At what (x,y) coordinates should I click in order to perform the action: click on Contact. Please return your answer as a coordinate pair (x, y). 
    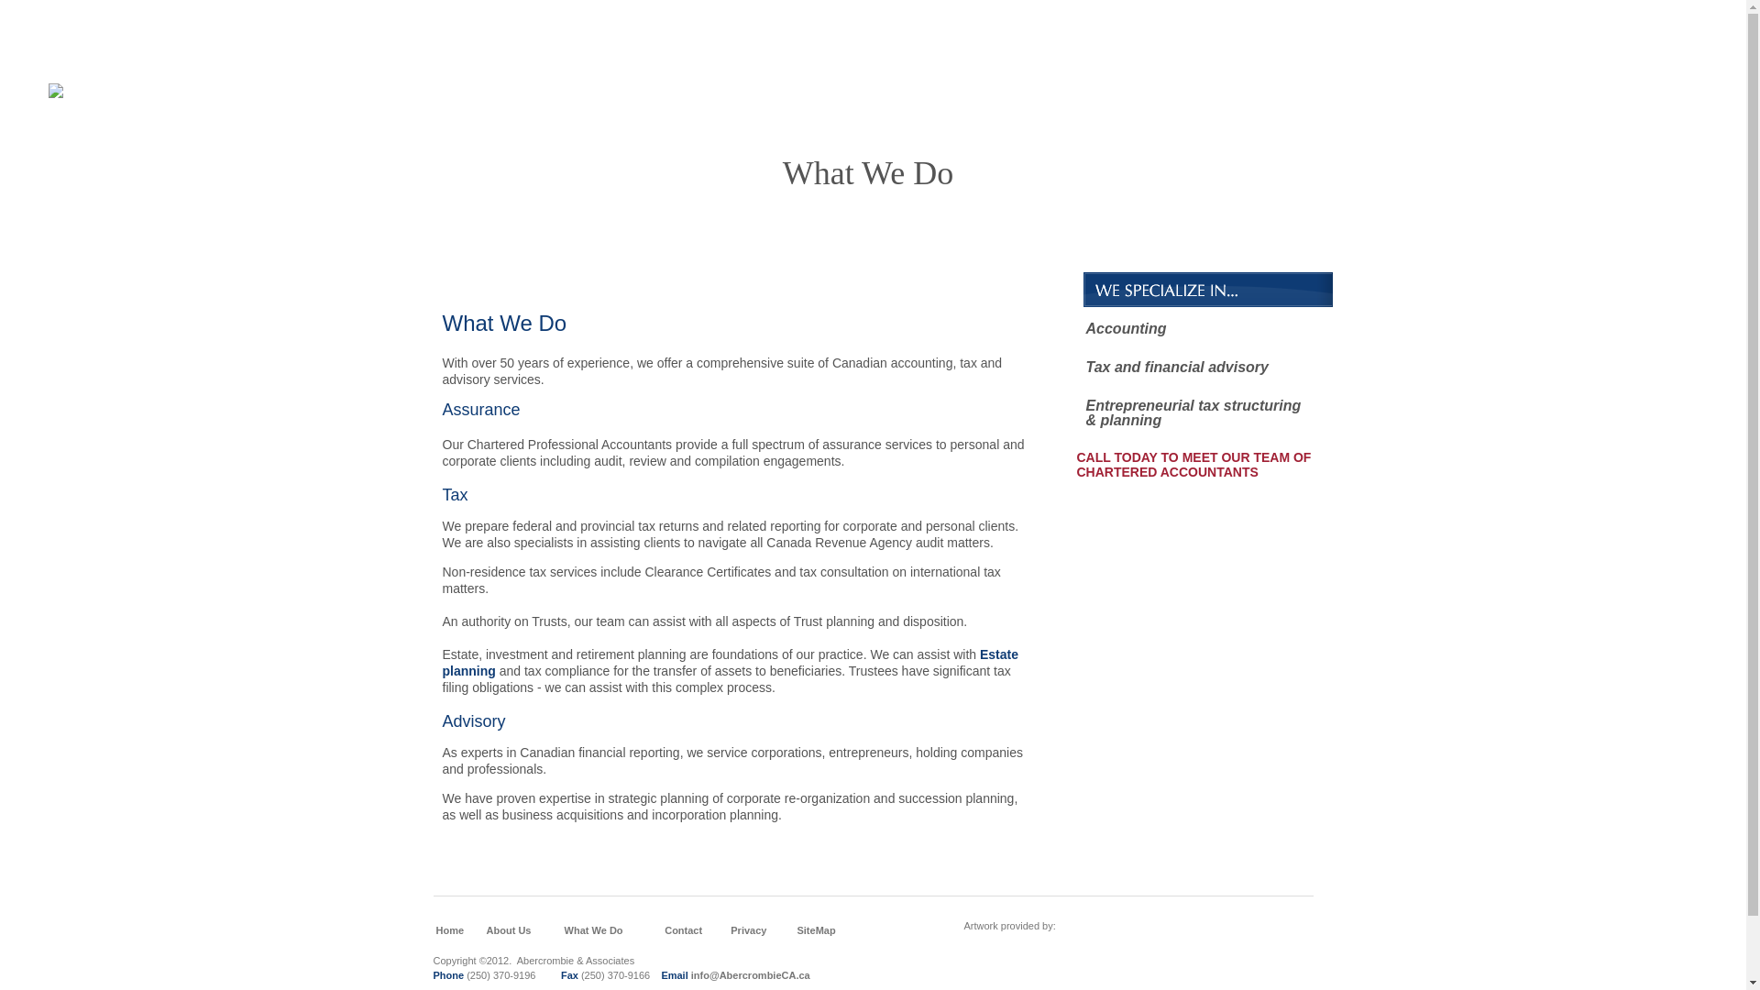
    Looking at the image, I should click on (684, 930).